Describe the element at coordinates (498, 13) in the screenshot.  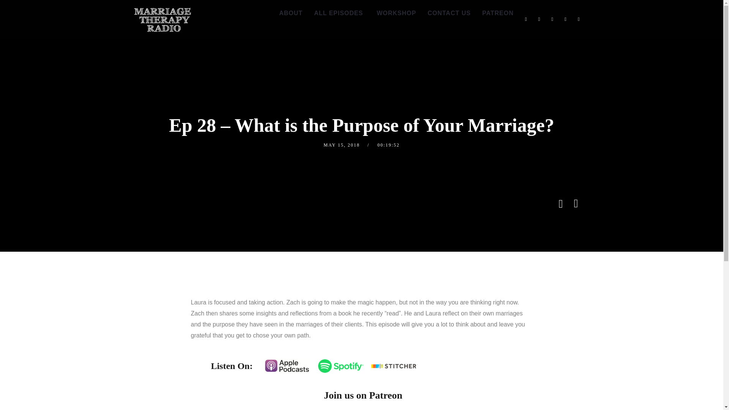
I see `PATREON` at that location.